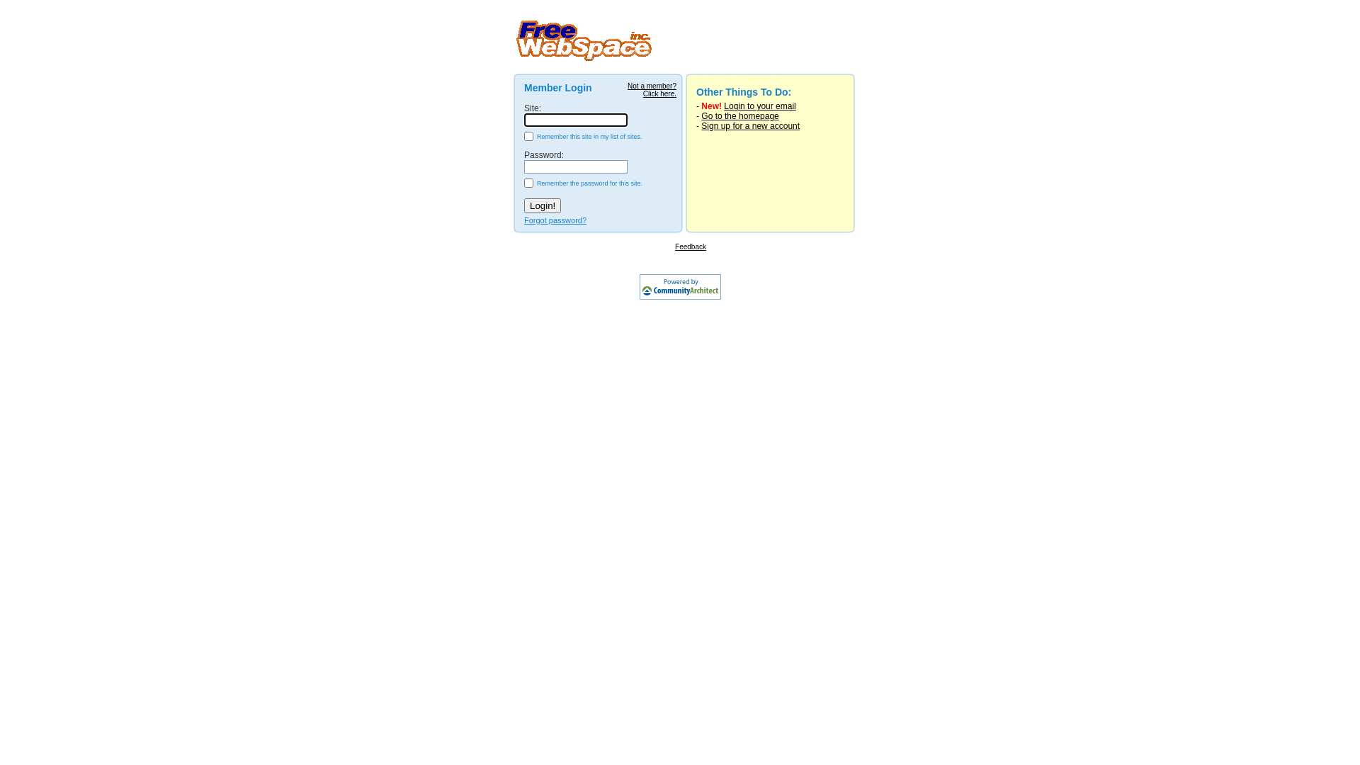  I want to click on Login to your email, so click(759, 106).